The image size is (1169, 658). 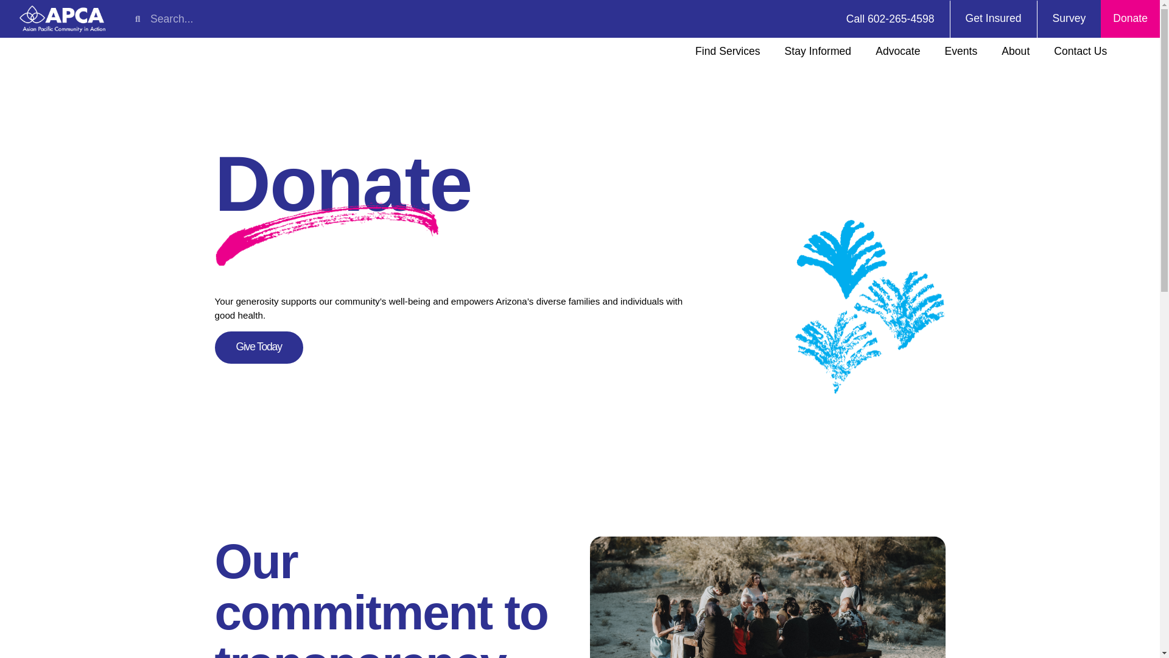 I want to click on Survey, so click(x=1068, y=18).